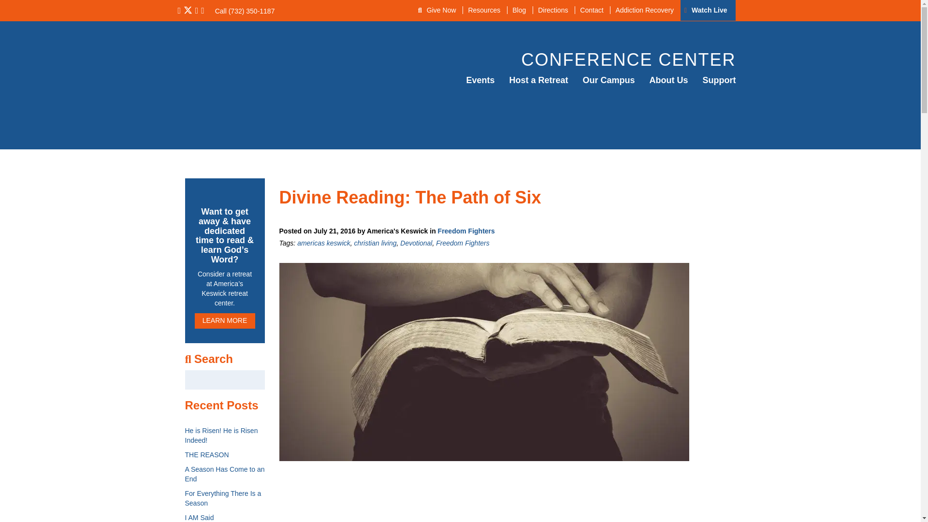 The height and width of the screenshot is (522, 928). Describe the element at coordinates (480, 80) in the screenshot. I see `Christian Events in NJ` at that location.